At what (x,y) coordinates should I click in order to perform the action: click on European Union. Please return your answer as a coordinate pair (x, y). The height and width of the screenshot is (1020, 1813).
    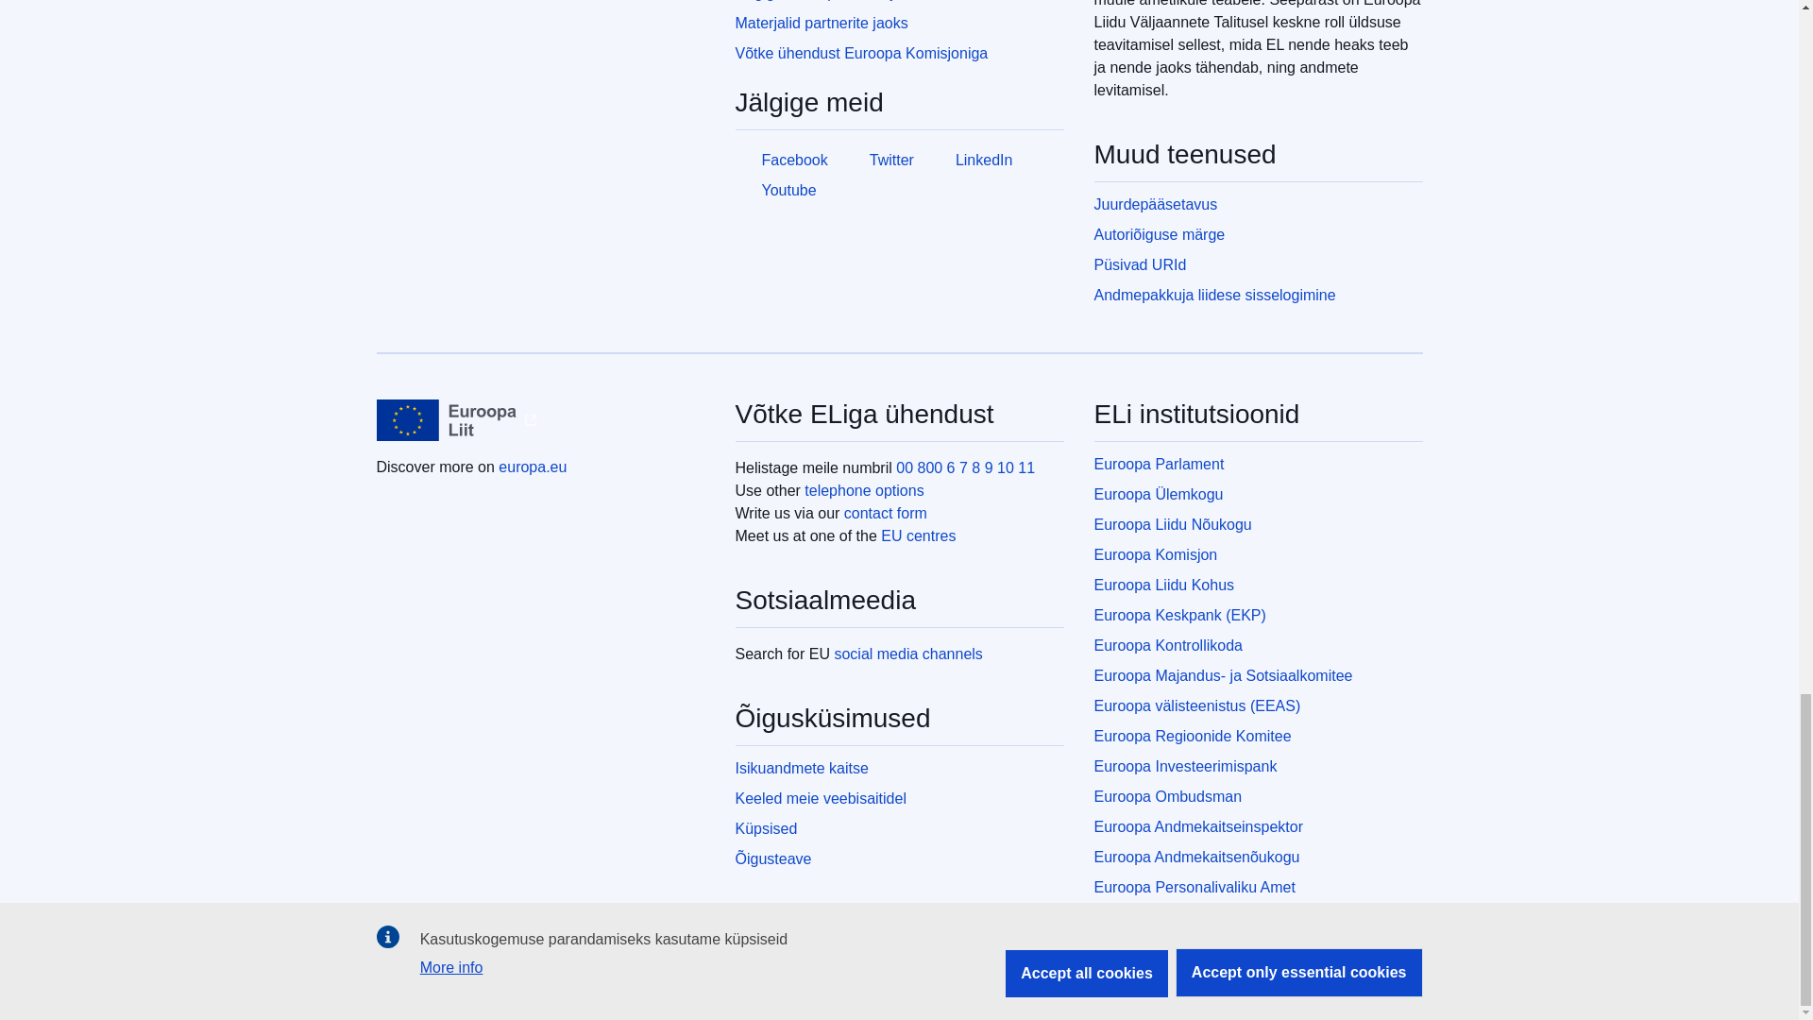
    Looking at the image, I should click on (446, 419).